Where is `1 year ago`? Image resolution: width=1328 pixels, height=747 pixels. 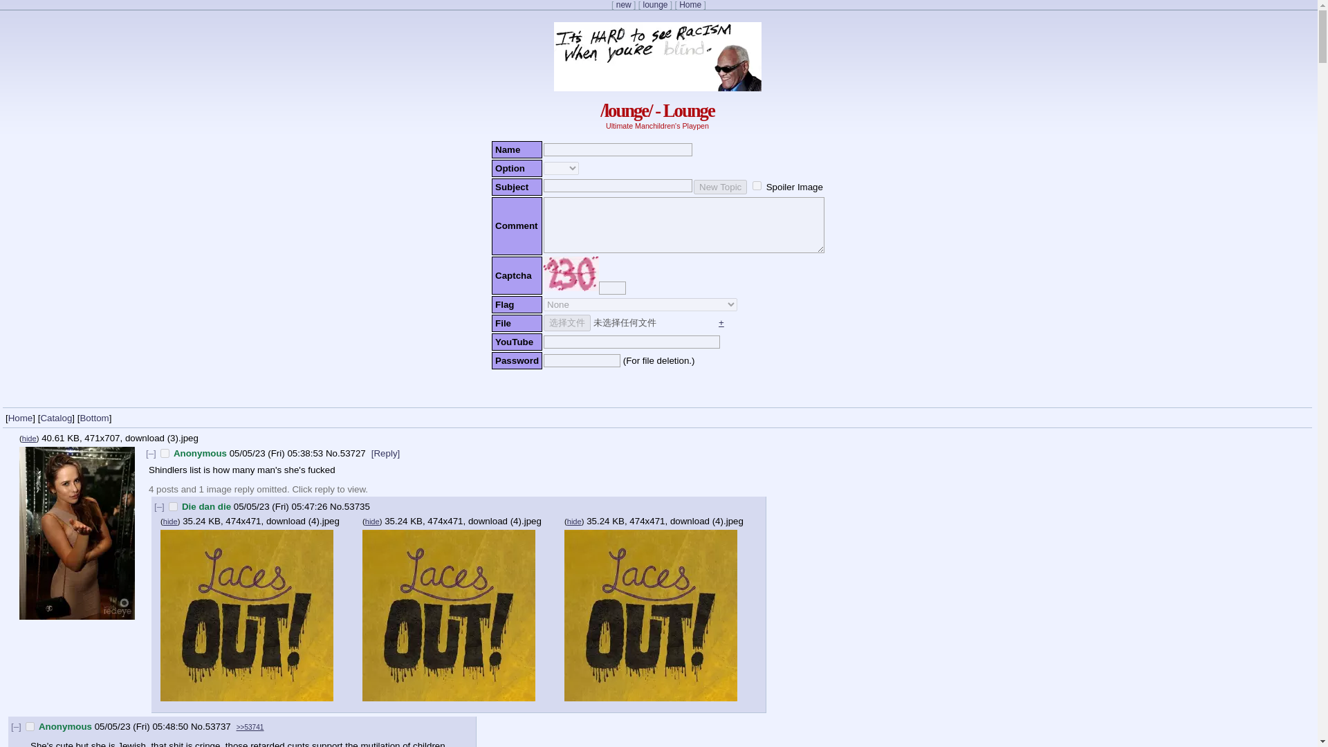
1 year ago is located at coordinates (281, 506).